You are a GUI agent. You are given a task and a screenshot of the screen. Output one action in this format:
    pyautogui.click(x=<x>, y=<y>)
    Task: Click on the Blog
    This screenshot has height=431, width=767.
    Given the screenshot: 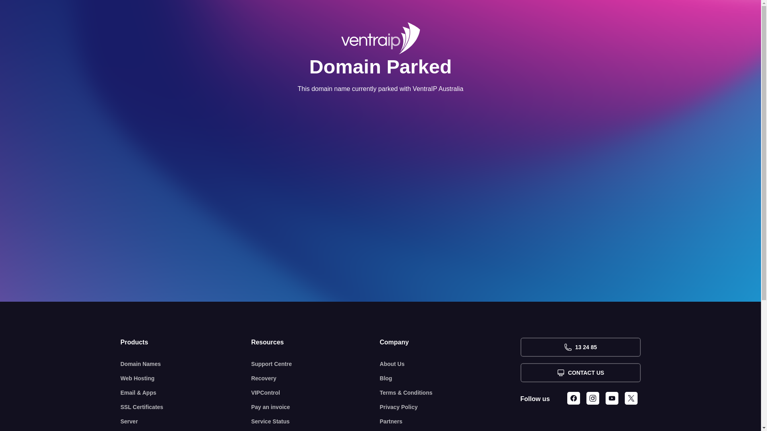 What is the action you would take?
    pyautogui.click(x=450, y=378)
    